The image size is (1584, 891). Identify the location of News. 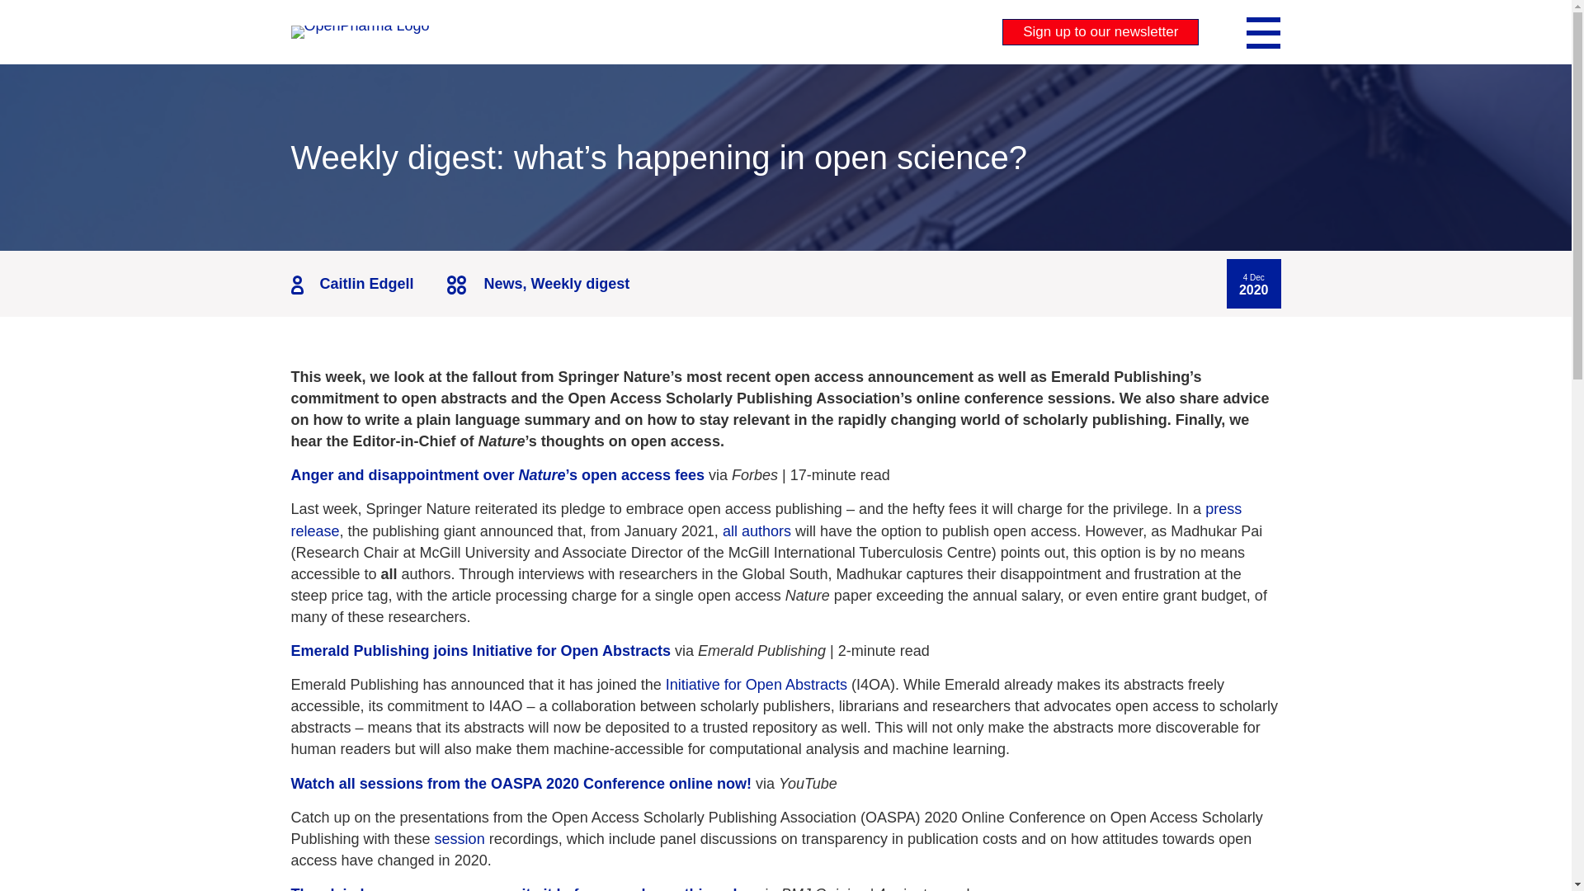
(503, 284).